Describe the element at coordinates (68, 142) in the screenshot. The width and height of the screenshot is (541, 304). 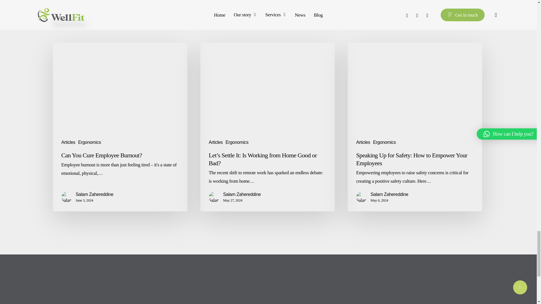
I see `Articles` at that location.